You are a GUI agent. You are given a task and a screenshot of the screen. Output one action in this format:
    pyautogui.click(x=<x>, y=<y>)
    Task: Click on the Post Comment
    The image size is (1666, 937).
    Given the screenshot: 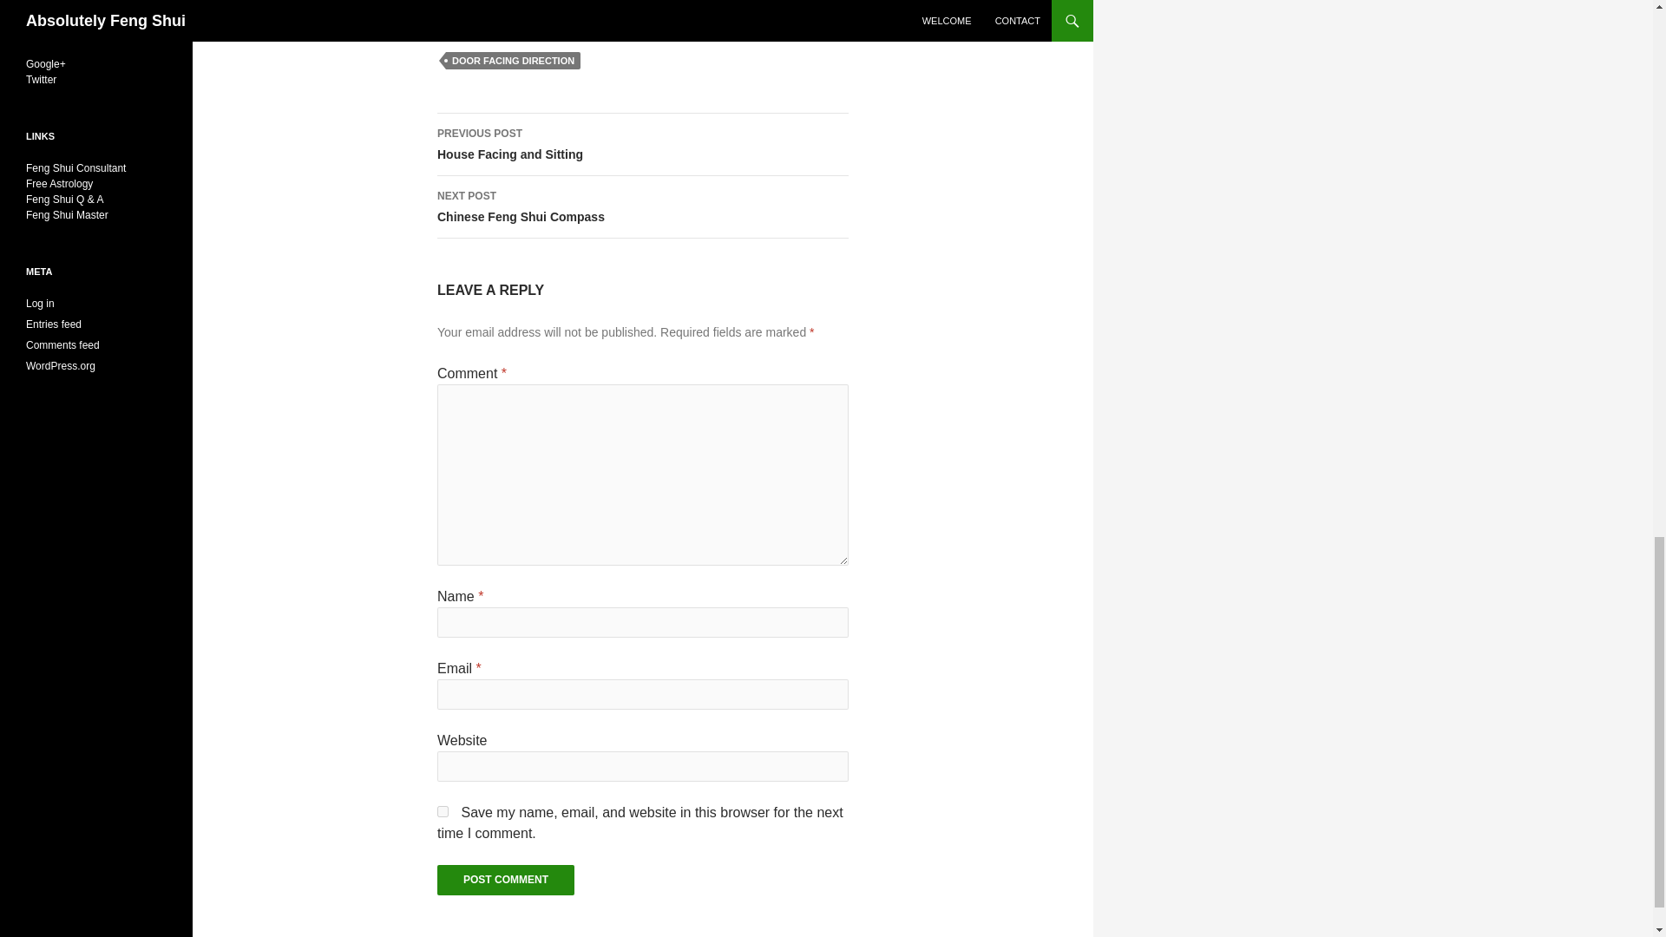 What is the action you would take?
    pyautogui.click(x=642, y=207)
    